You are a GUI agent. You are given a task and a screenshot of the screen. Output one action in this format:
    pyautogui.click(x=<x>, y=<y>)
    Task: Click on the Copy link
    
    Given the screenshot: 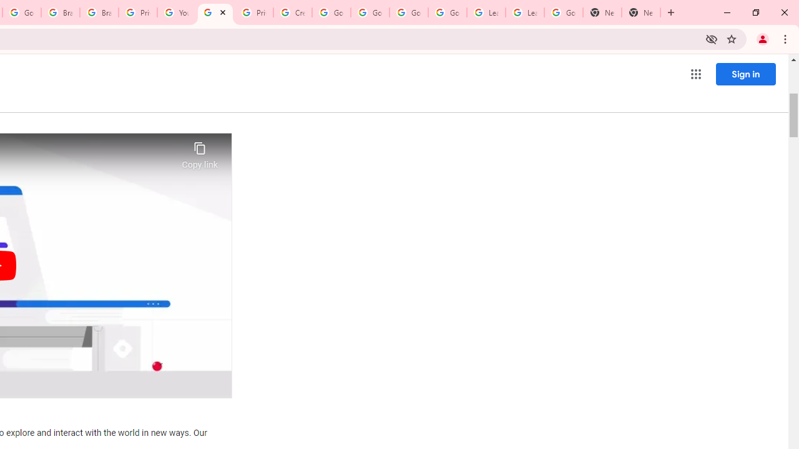 What is the action you would take?
    pyautogui.click(x=200, y=152)
    